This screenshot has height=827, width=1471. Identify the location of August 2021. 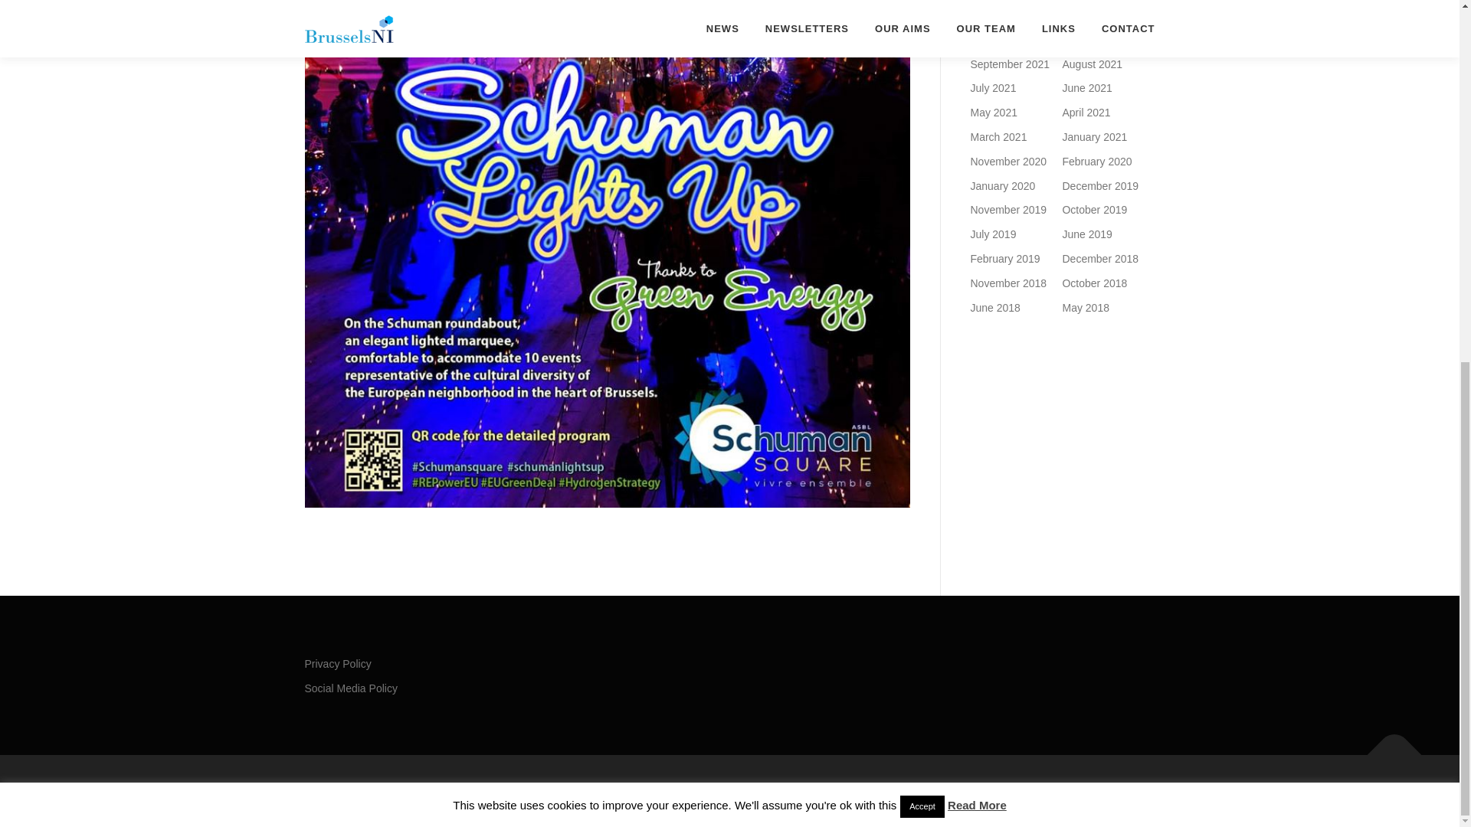
(1092, 64).